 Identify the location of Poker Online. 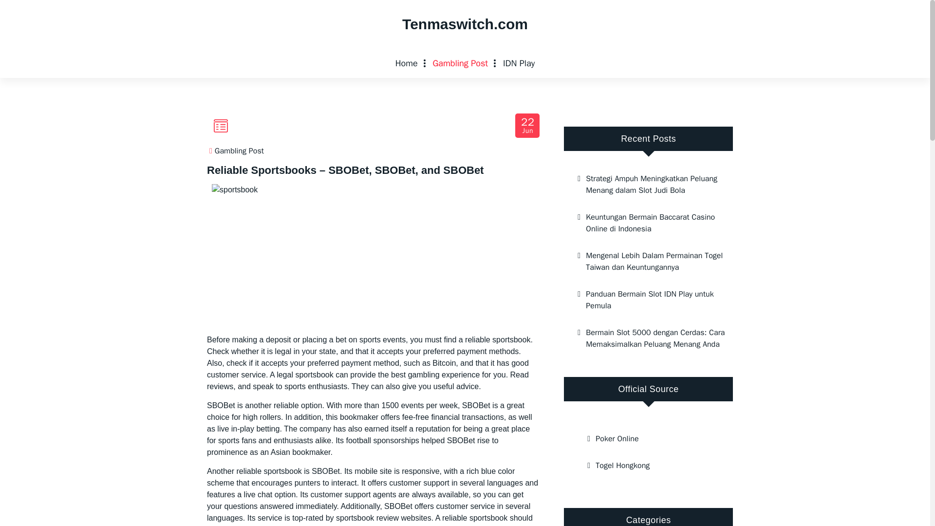
(648, 438).